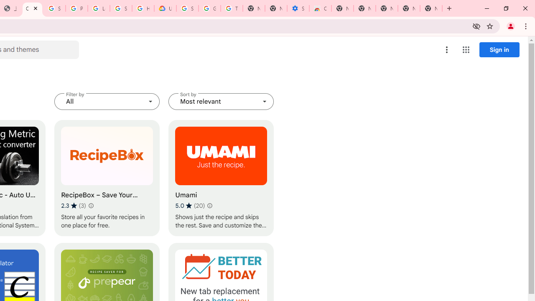 The height and width of the screenshot is (301, 535). I want to click on Sign in - Google Accounts, so click(121, 8).